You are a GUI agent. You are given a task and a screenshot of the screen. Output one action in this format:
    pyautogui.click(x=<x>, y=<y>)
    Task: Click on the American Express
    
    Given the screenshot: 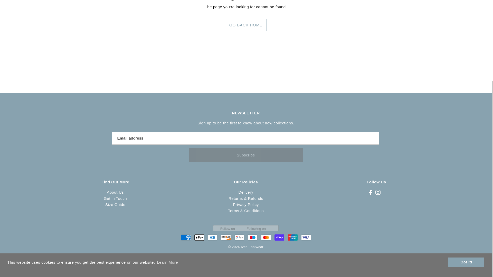 What is the action you would take?
    pyautogui.click(x=185, y=238)
    